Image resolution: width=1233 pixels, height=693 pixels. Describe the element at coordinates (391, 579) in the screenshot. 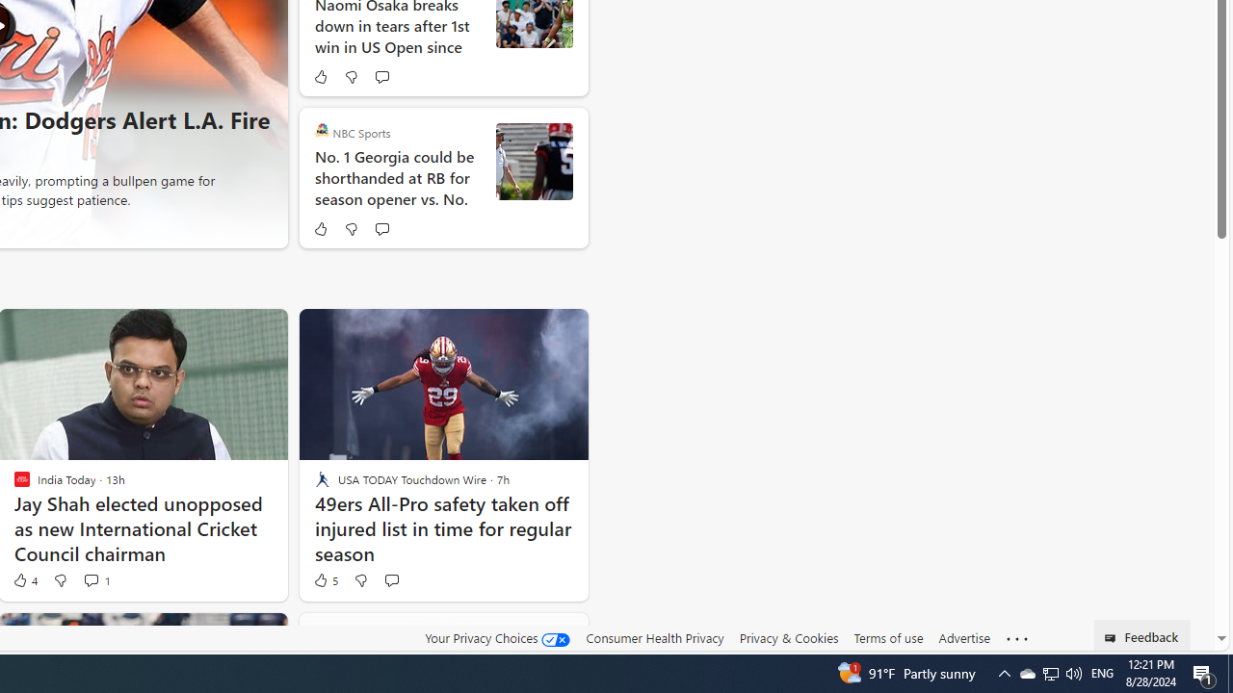

I see `Start the conversation` at that location.